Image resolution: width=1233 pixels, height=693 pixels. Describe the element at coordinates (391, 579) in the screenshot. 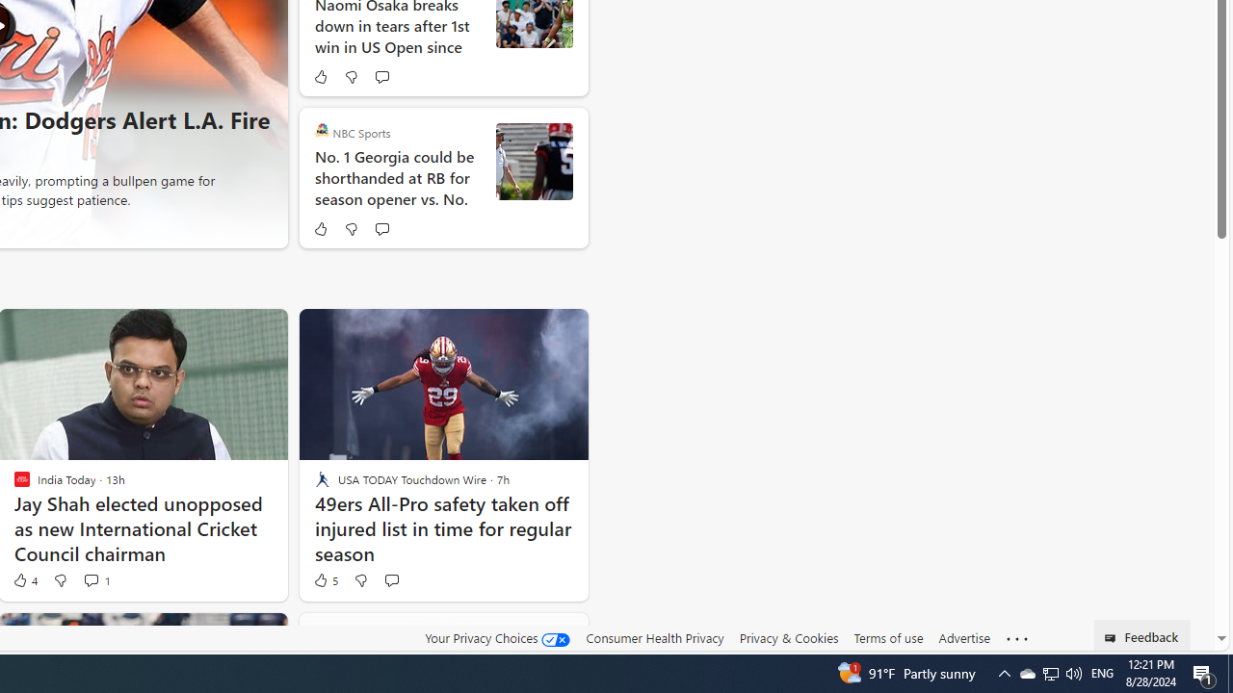

I see `Start the conversation` at that location.